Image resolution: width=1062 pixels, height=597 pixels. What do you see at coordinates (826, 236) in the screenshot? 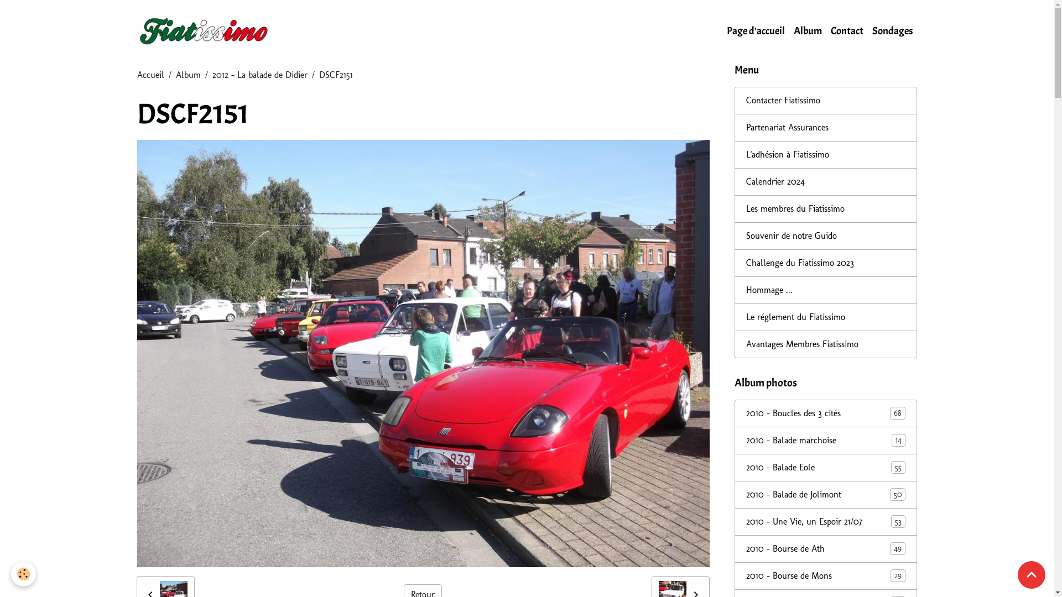
I see `Souvenir de notre Guido` at bounding box center [826, 236].